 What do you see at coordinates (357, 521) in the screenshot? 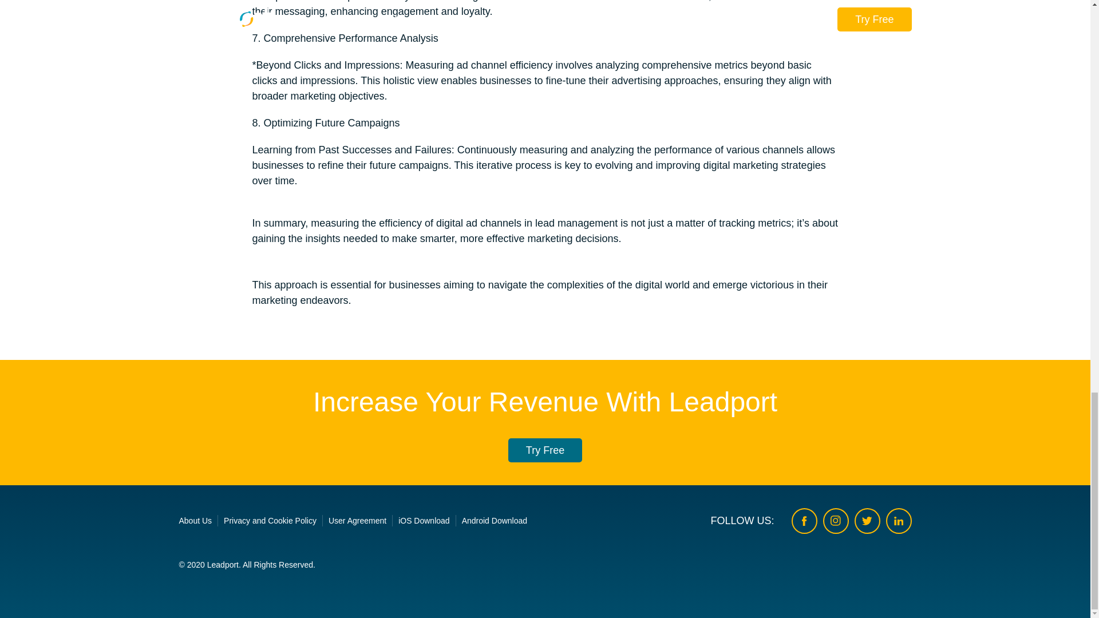
I see `User Agreement` at bounding box center [357, 521].